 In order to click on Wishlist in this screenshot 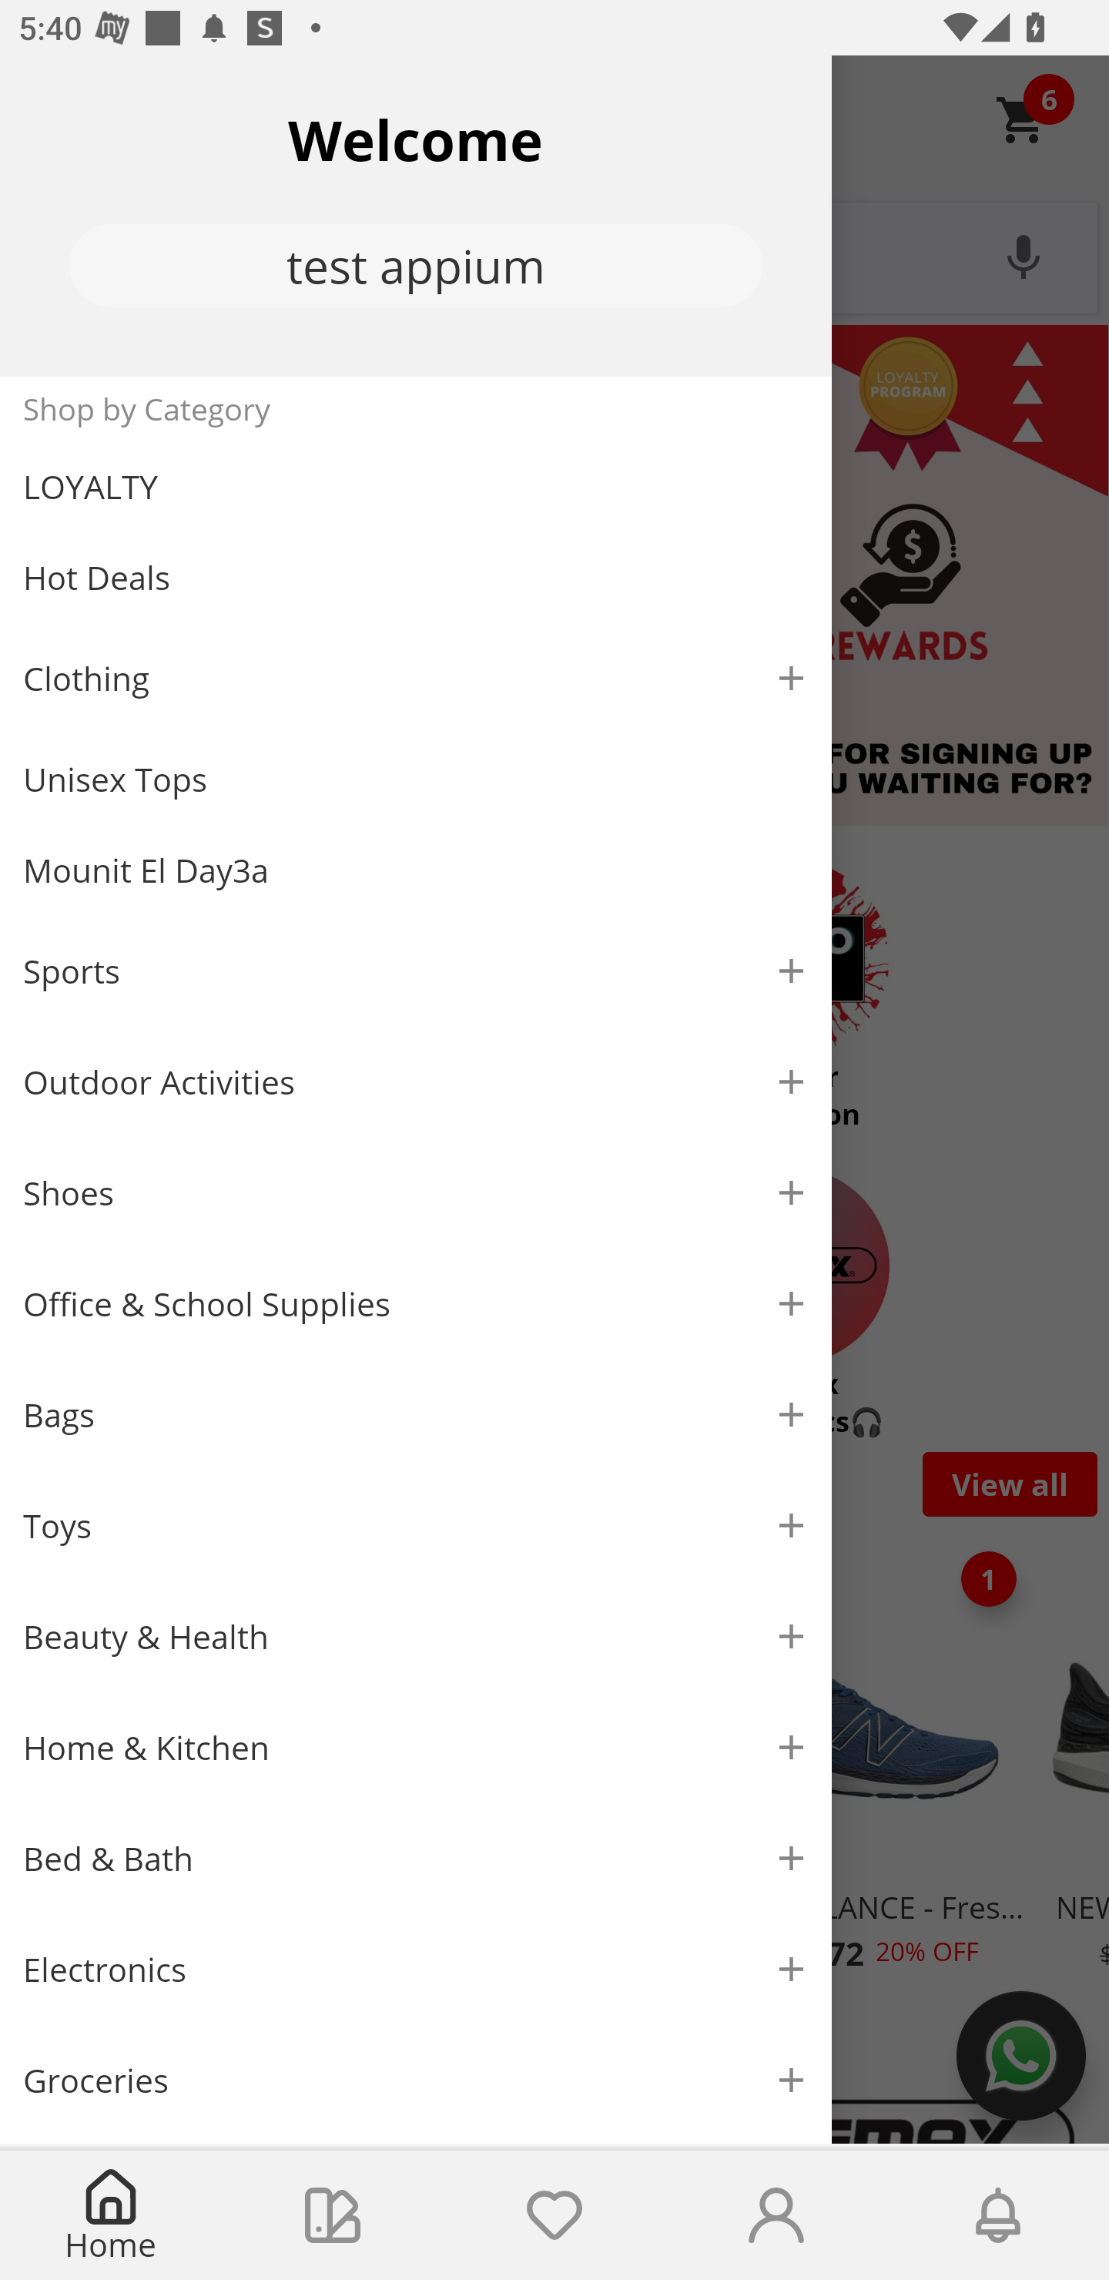, I will do `click(554, 2215)`.